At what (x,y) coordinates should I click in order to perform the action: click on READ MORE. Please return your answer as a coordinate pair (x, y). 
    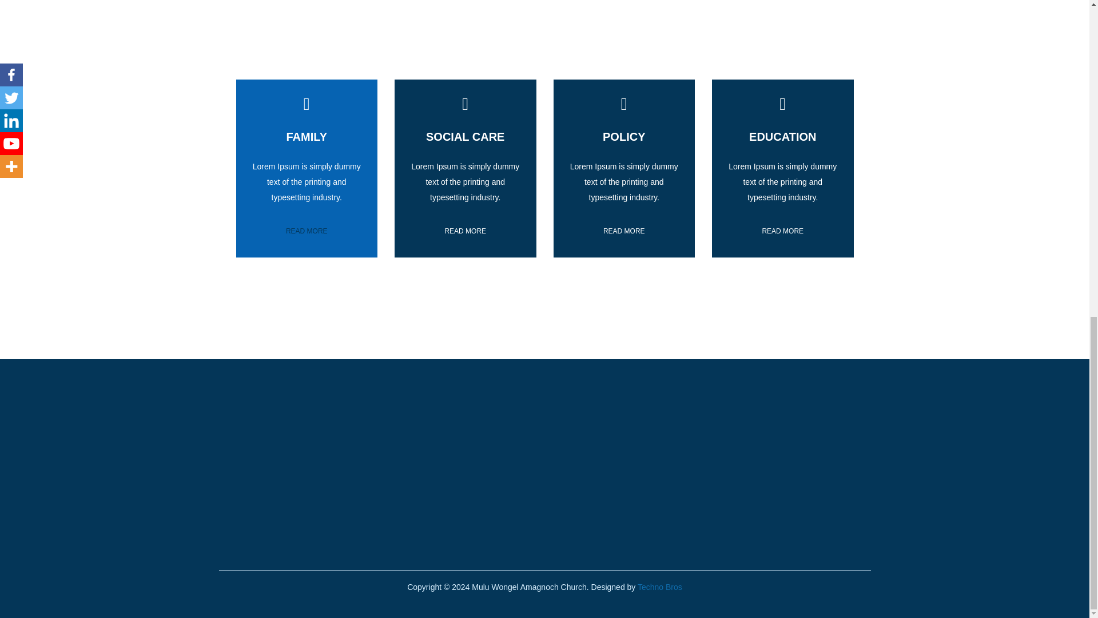
    Looking at the image, I should click on (624, 231).